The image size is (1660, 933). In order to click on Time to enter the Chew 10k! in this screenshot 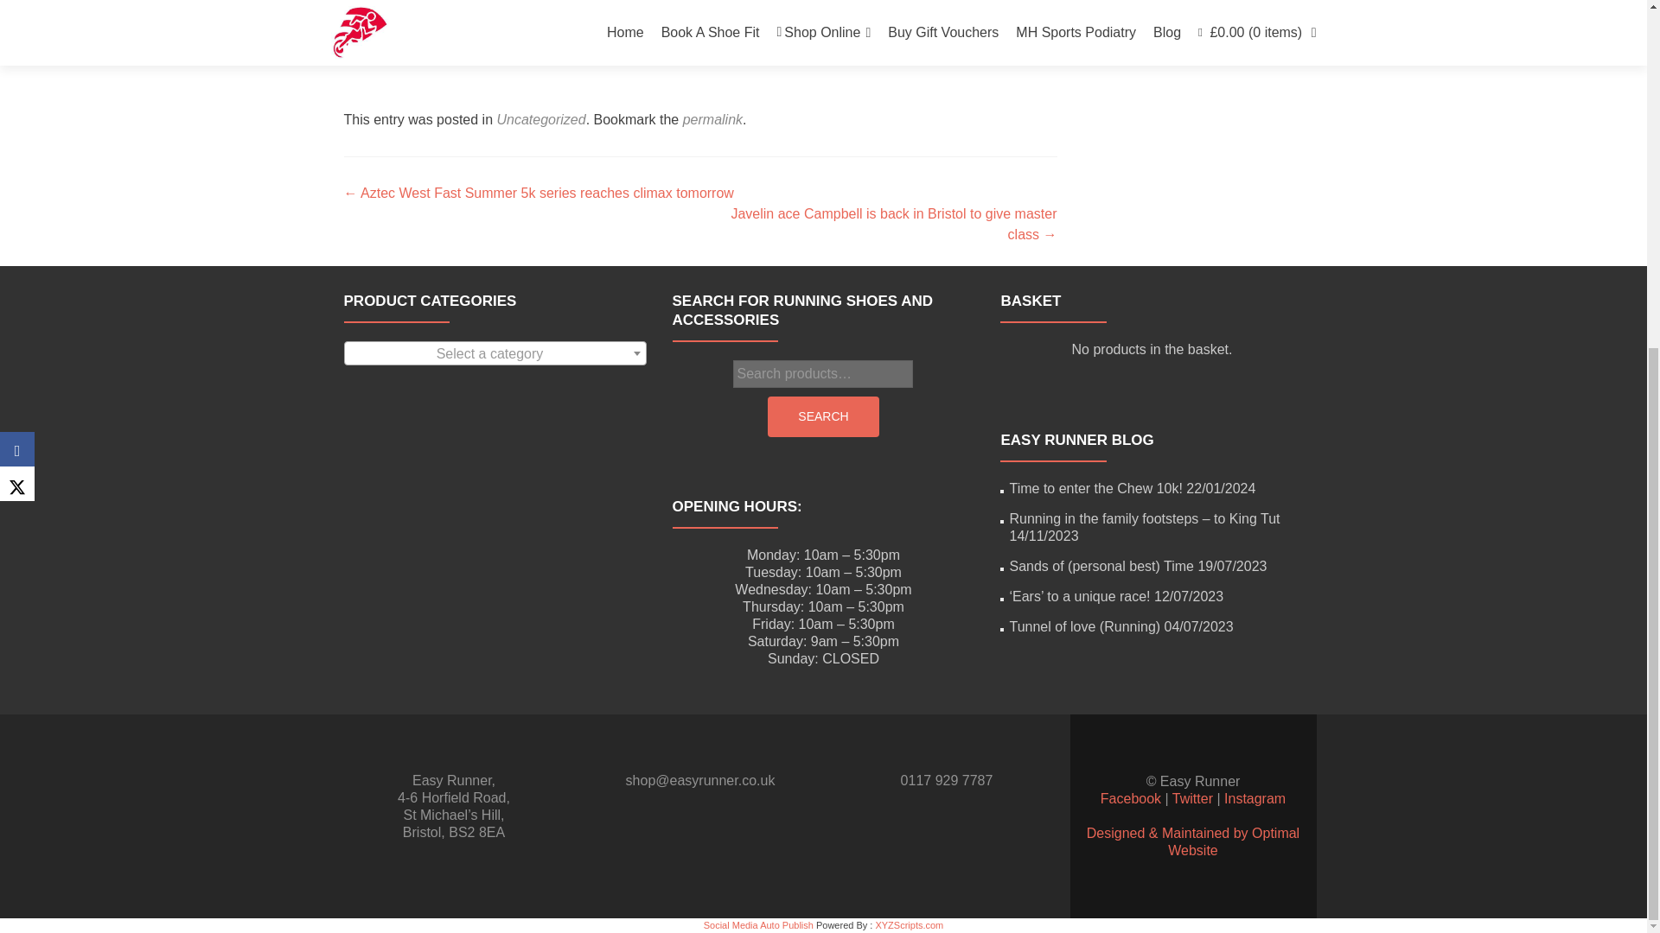, I will do `click(1095, 488)`.